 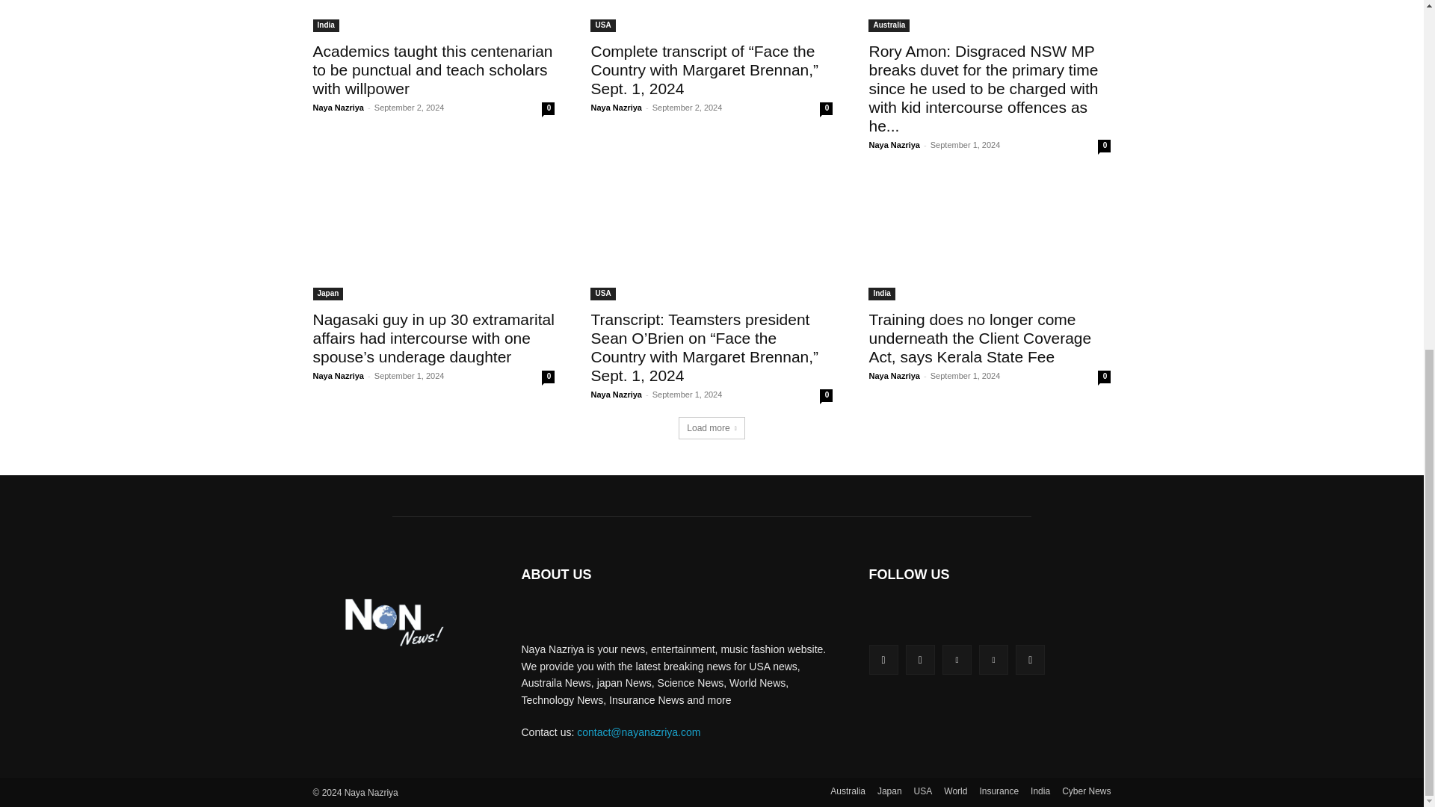 I want to click on 0, so click(x=1104, y=146).